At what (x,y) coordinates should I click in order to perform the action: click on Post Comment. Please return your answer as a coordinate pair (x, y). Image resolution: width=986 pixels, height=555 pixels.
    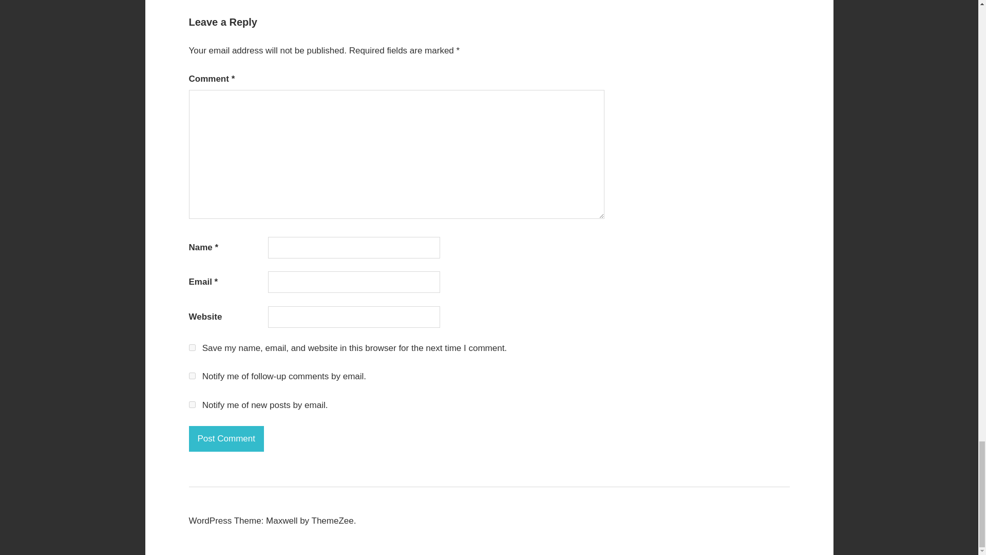
    Looking at the image, I should click on (226, 439).